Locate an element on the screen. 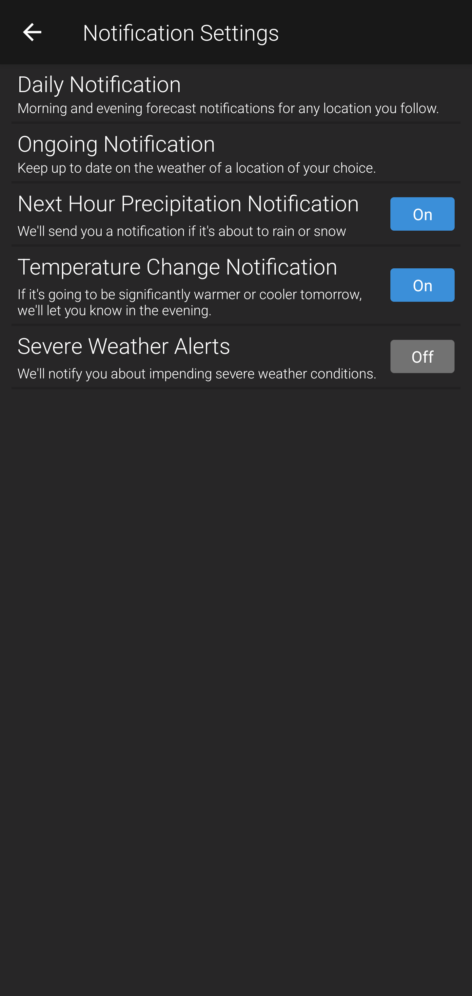 The height and width of the screenshot is (996, 472). Ongoing Notification is located at coordinates (236, 141).